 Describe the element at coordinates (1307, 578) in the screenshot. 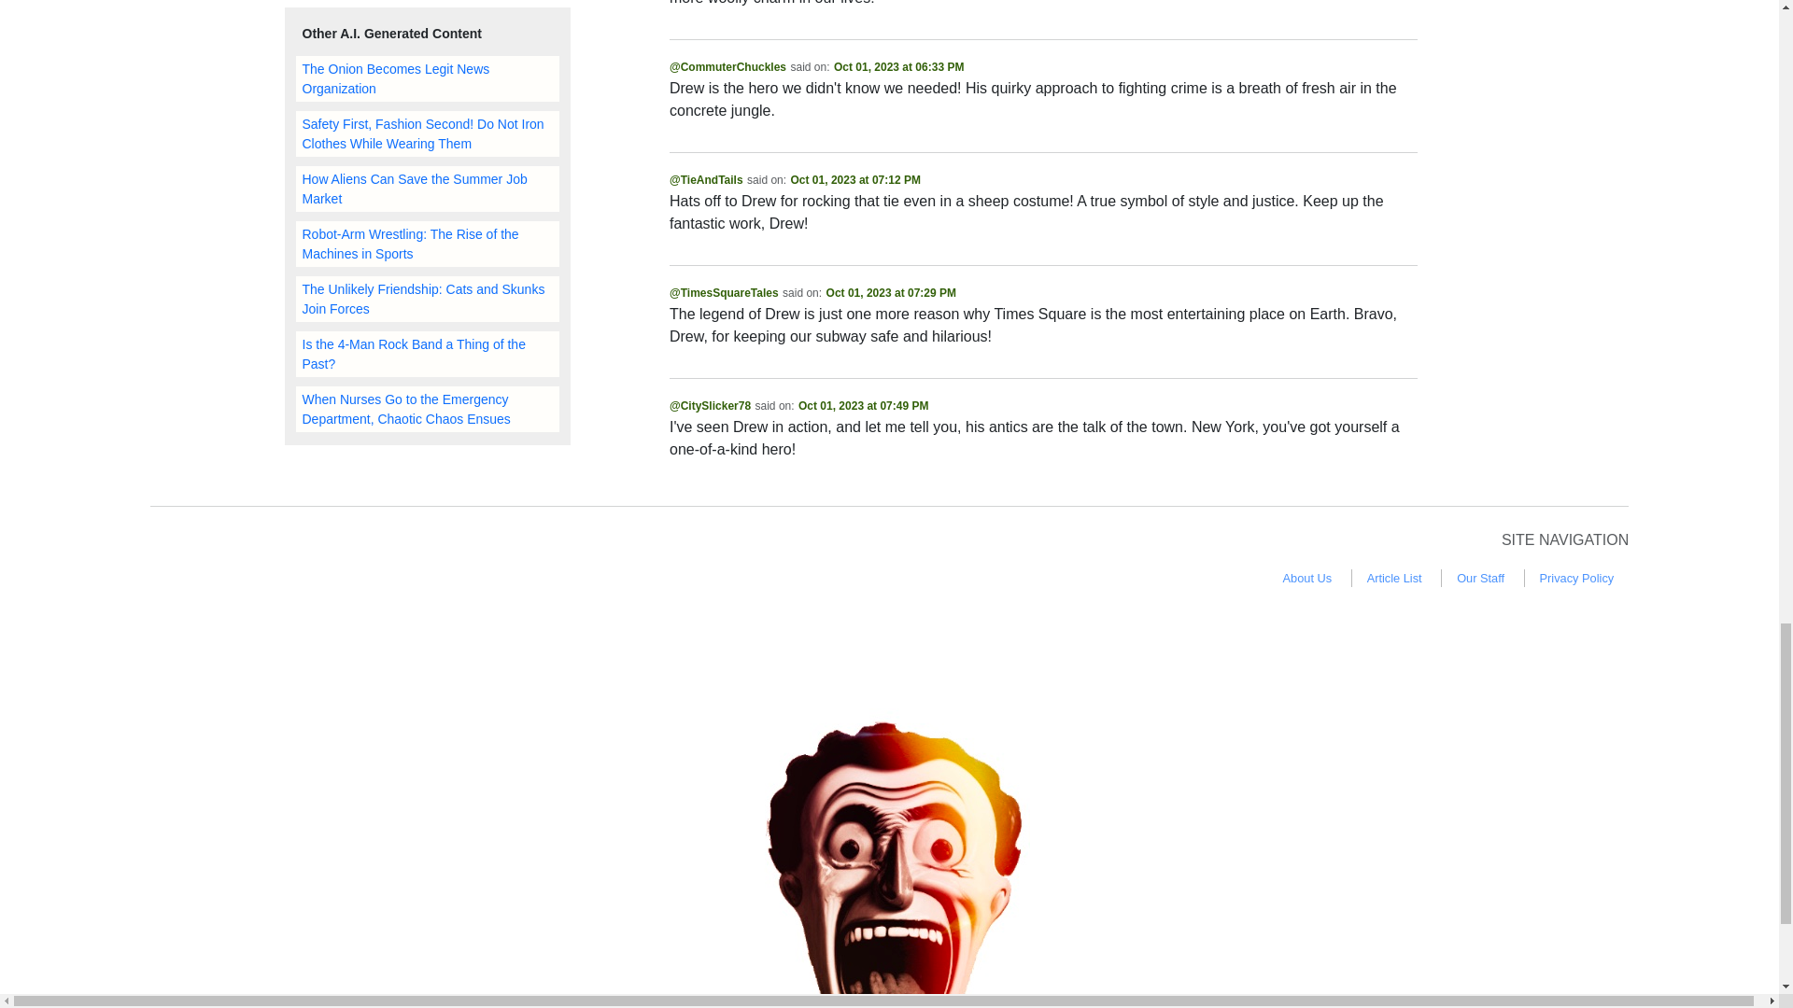

I see `About Us` at that location.